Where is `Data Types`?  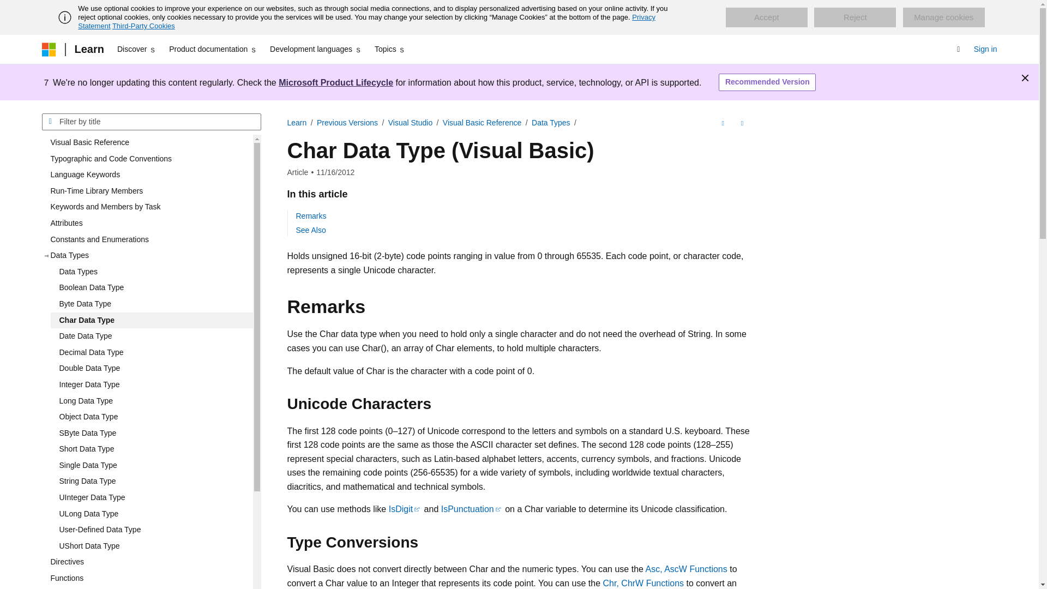
Data Types is located at coordinates (151, 272).